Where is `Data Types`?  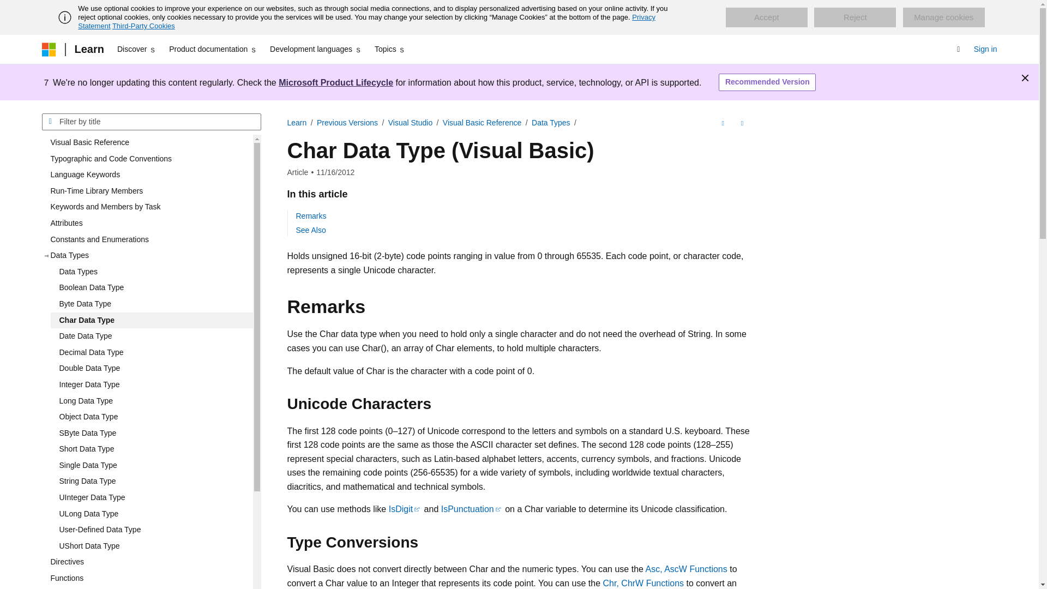
Data Types is located at coordinates (151, 272).